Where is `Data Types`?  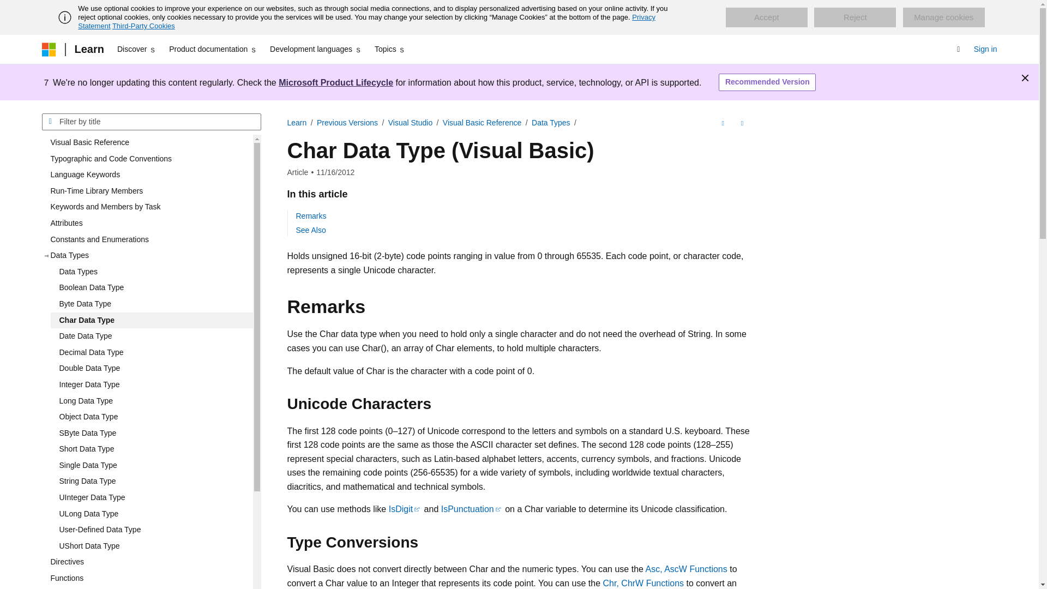
Data Types is located at coordinates (151, 272).